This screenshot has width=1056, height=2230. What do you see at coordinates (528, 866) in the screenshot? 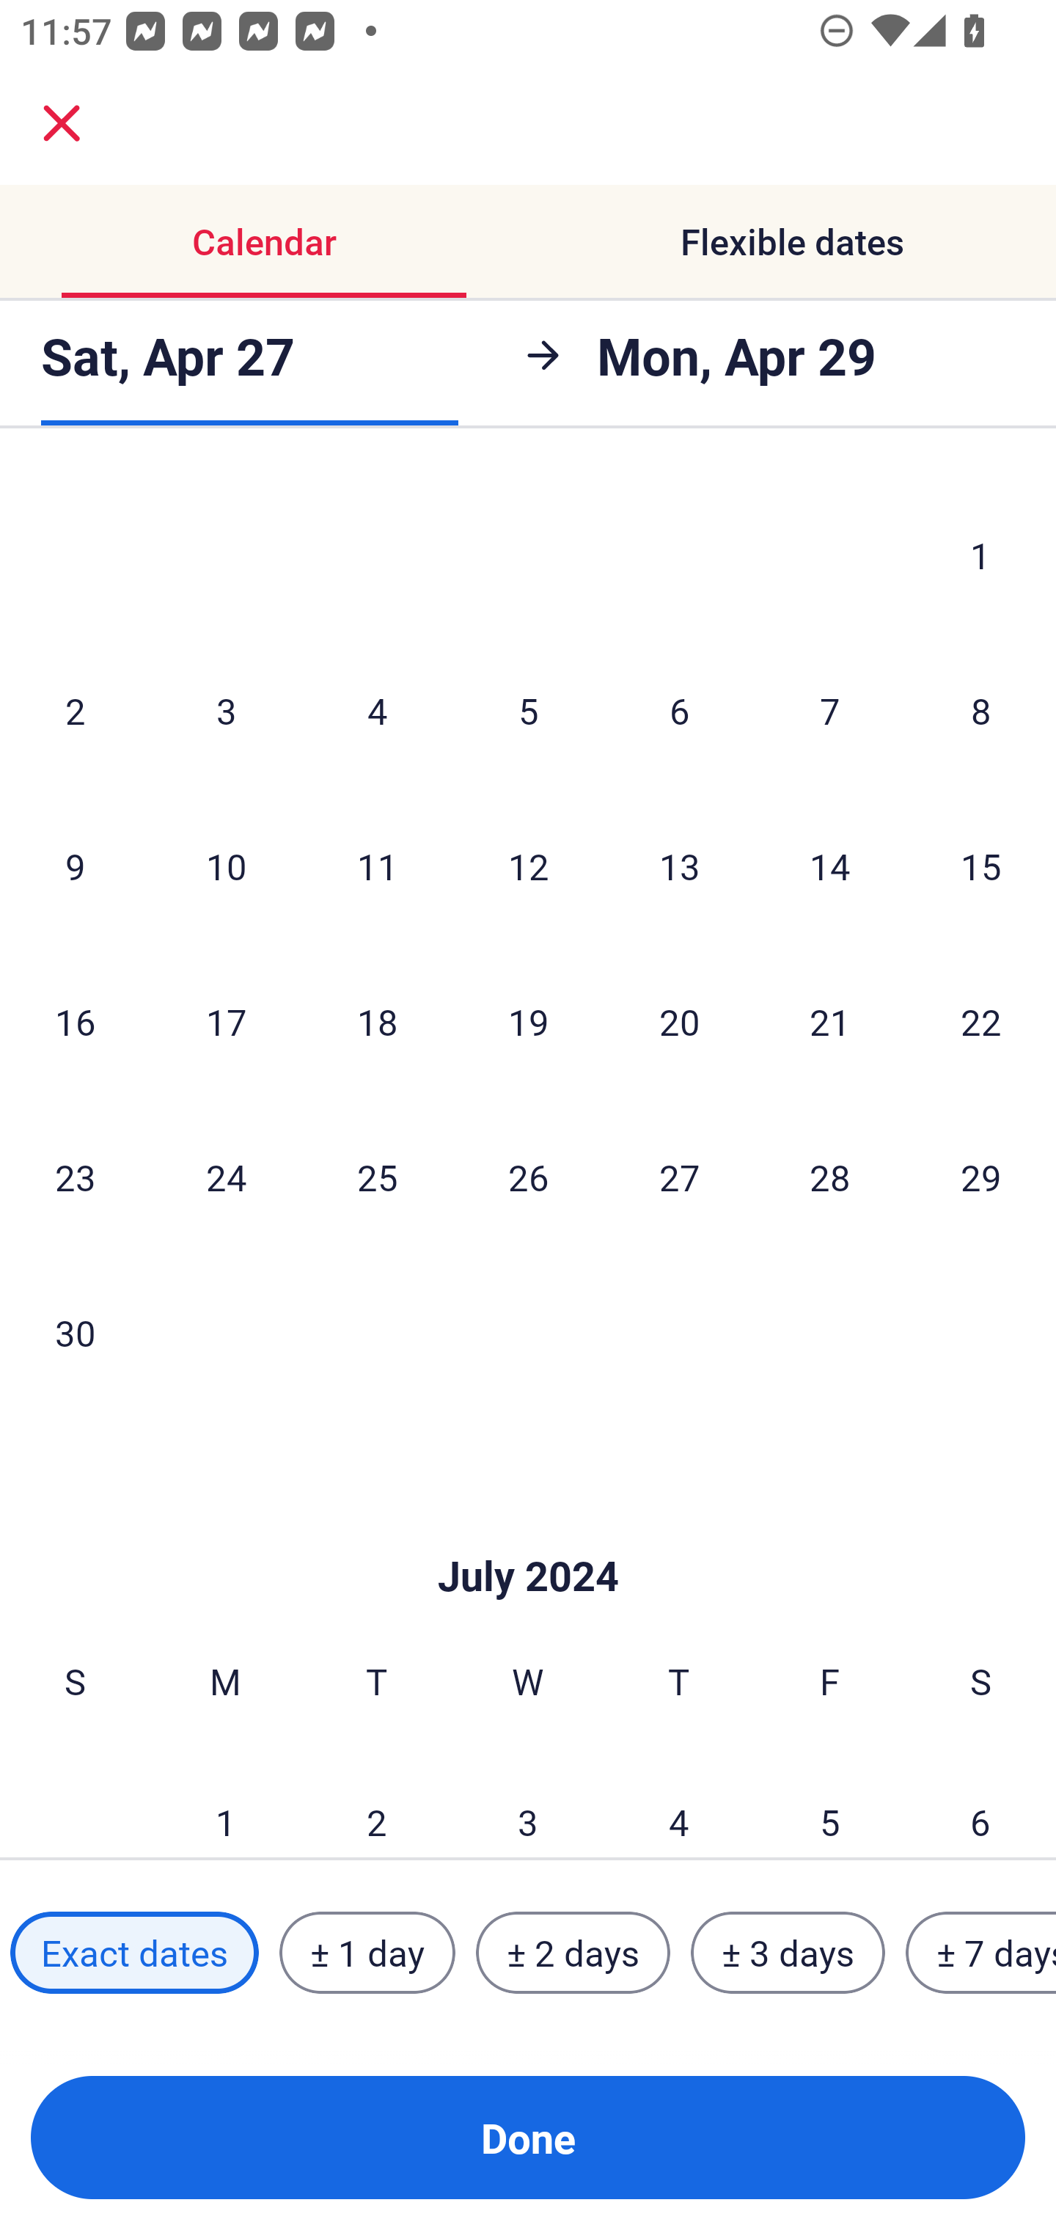
I see `12 Wednesday, June 12, 2024` at bounding box center [528, 866].